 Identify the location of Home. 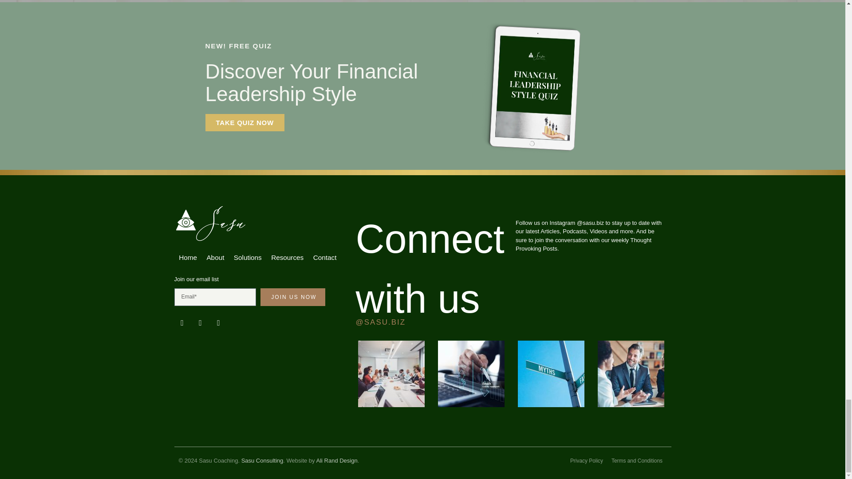
(187, 257).